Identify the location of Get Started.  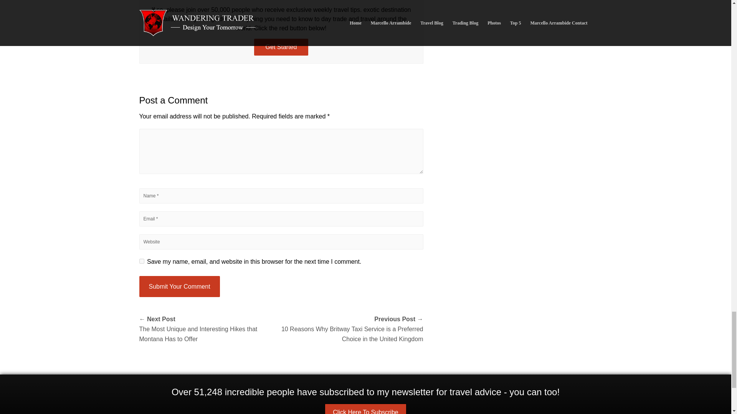
(281, 47).